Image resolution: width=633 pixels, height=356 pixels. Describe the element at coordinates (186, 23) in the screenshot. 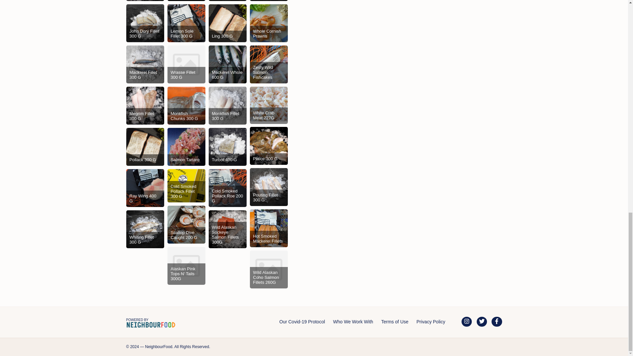

I see `Lemon Sole Fillet 300 G` at that location.